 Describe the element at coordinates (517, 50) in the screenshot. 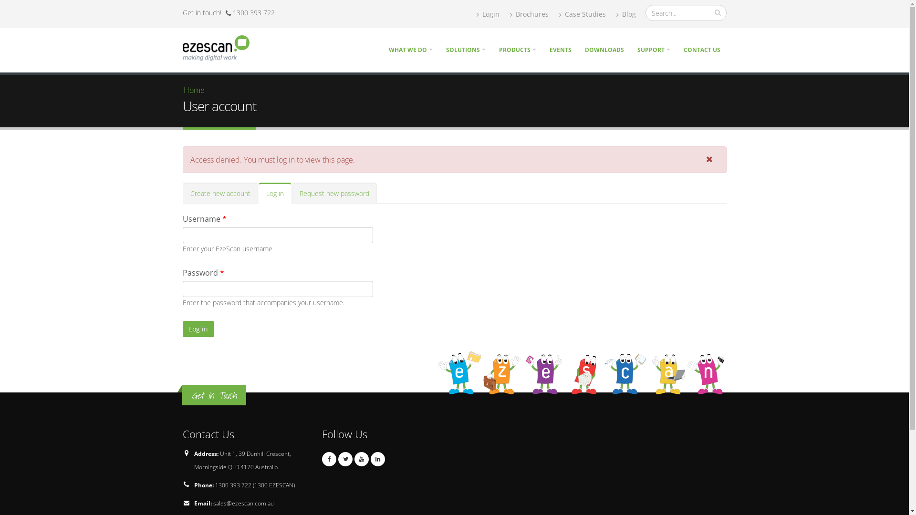

I see `PRODUCTS` at that location.